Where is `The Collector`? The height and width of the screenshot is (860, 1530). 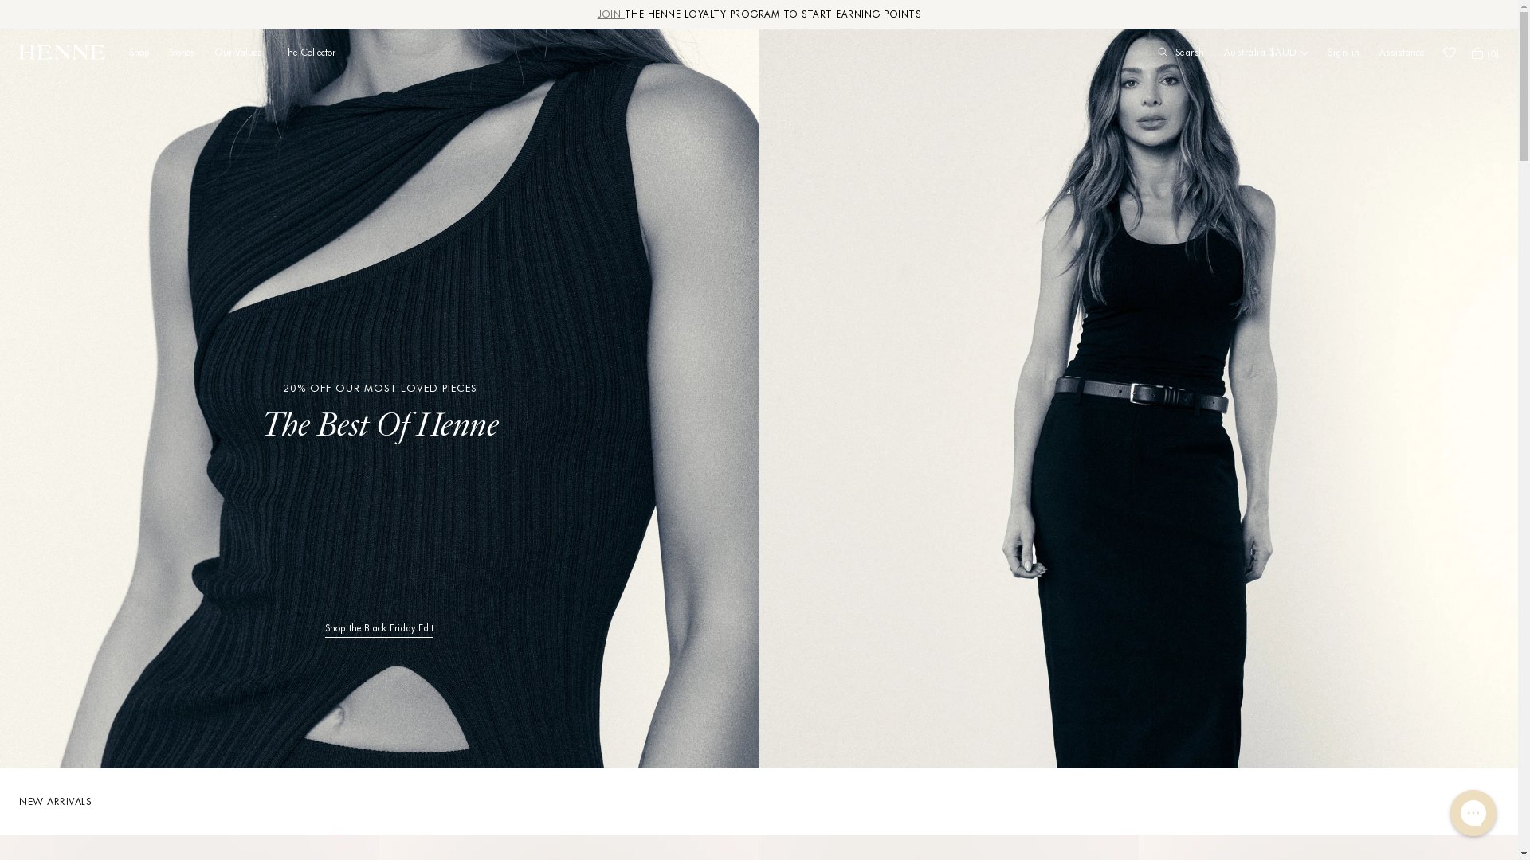
The Collector is located at coordinates (308, 53).